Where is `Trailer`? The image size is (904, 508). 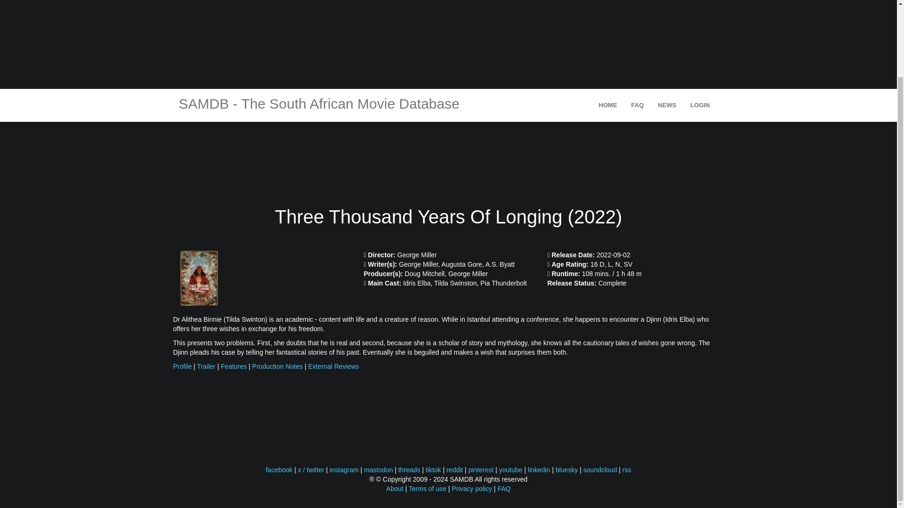
Trailer is located at coordinates (206, 366).